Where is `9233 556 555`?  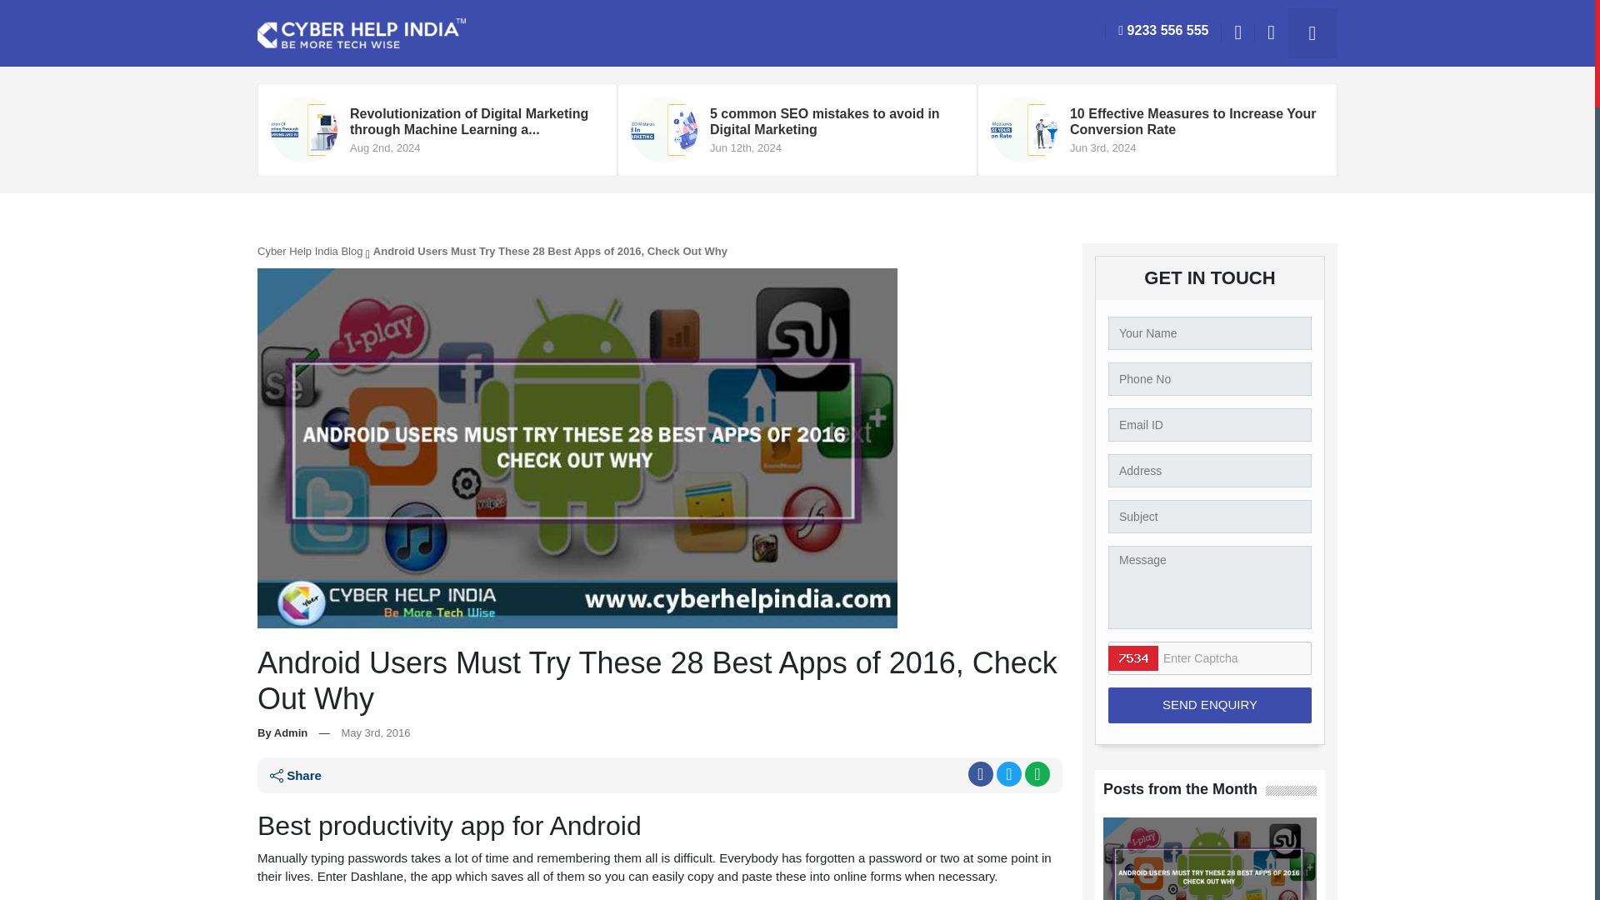 9233 556 555 is located at coordinates (1162, 31).